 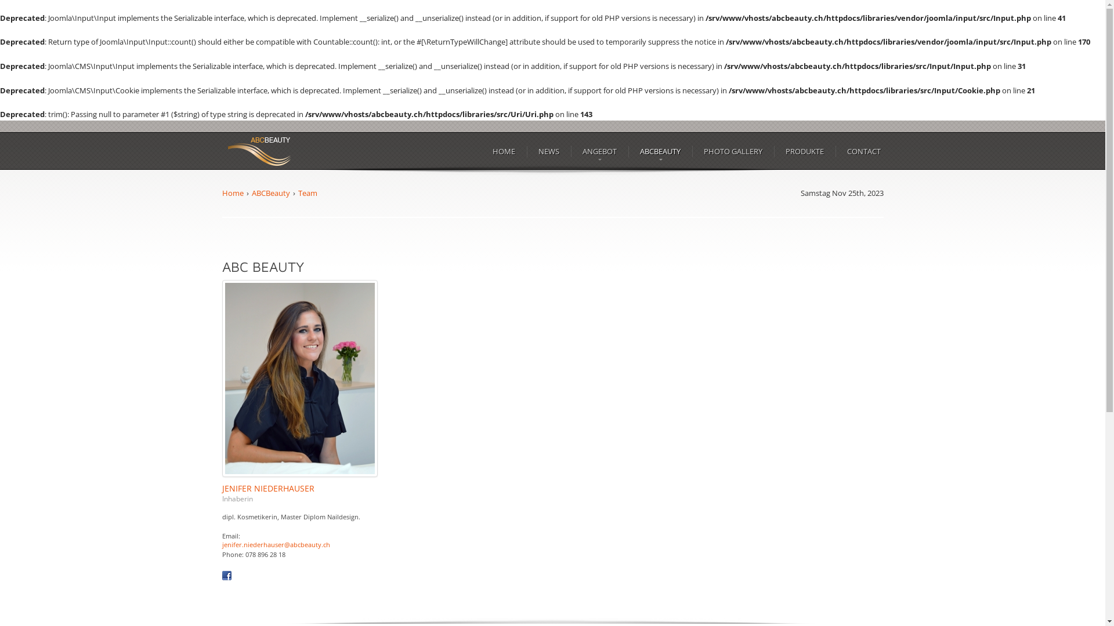 I want to click on ABCBeauty, so click(x=271, y=193).